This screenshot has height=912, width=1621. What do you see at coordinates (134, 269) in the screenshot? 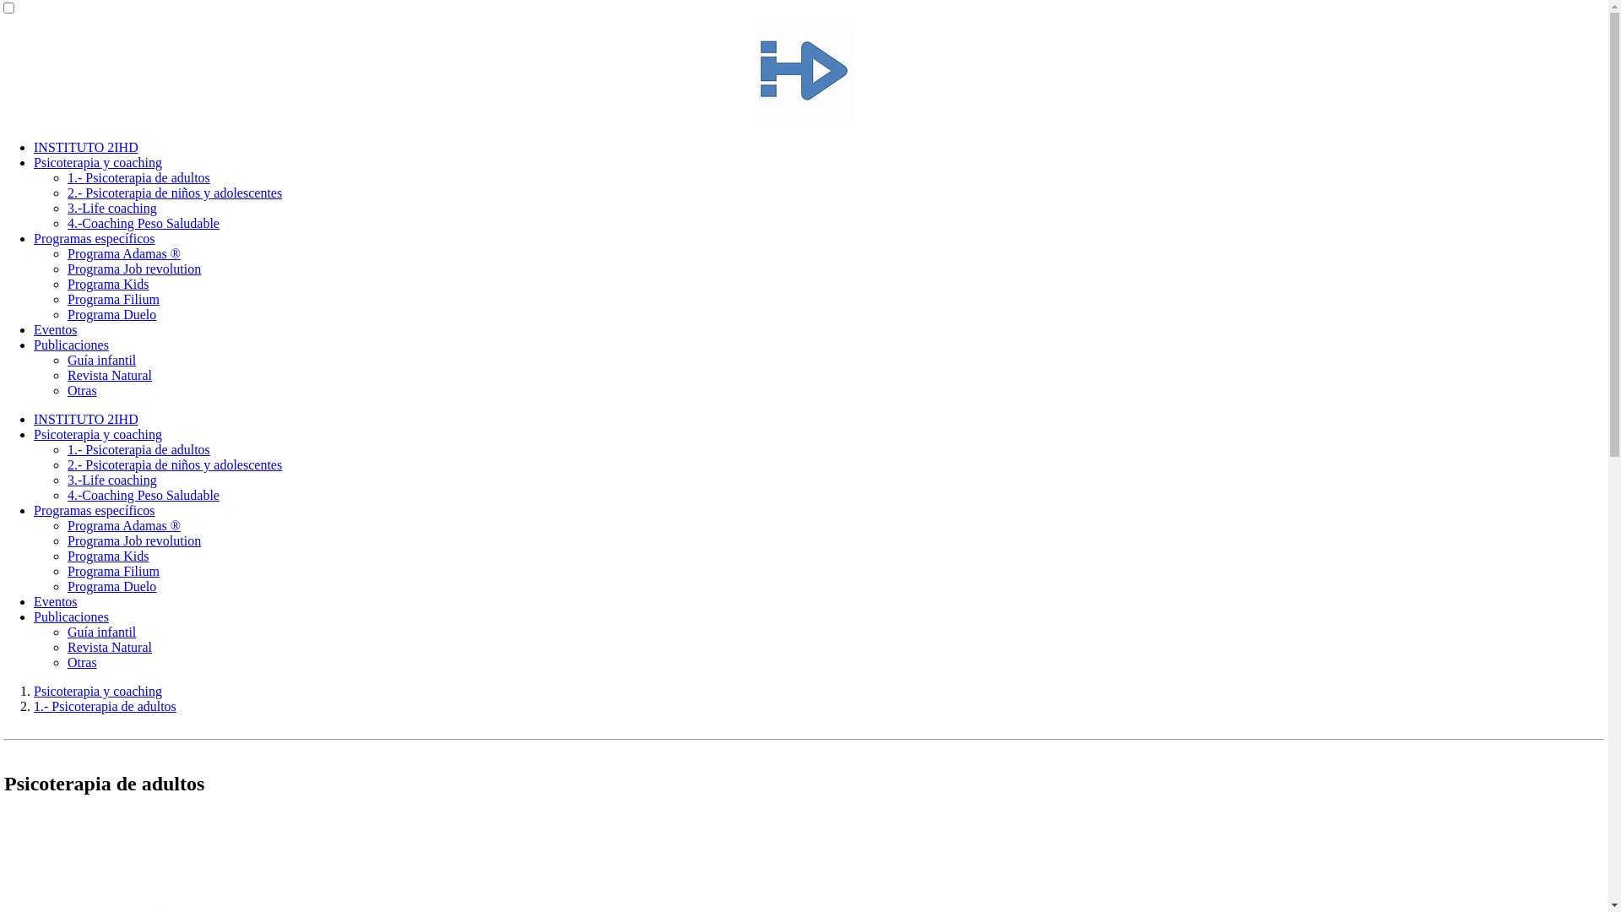
I see `Programa Job revolution` at bounding box center [134, 269].